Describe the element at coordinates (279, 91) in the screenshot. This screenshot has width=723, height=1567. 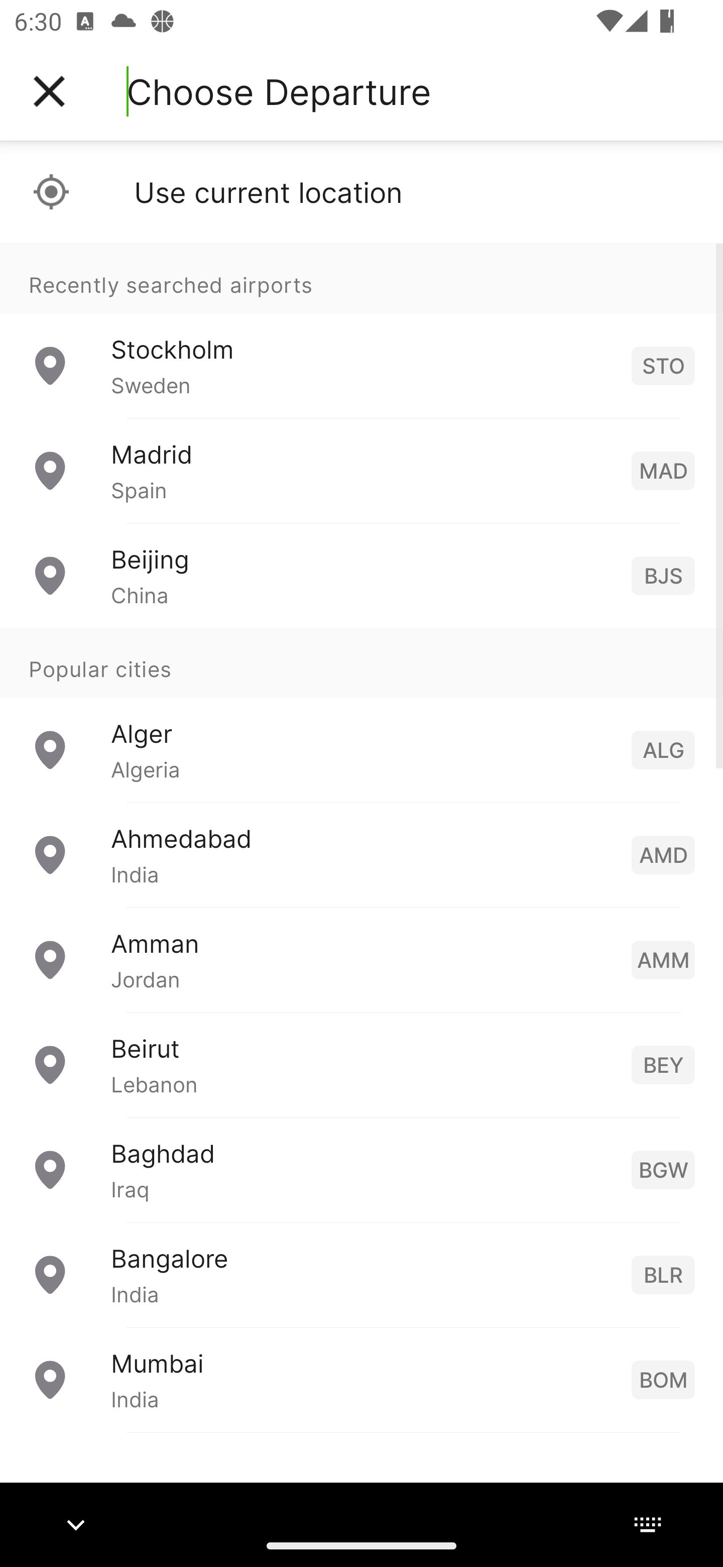
I see `Choose Departure` at that location.